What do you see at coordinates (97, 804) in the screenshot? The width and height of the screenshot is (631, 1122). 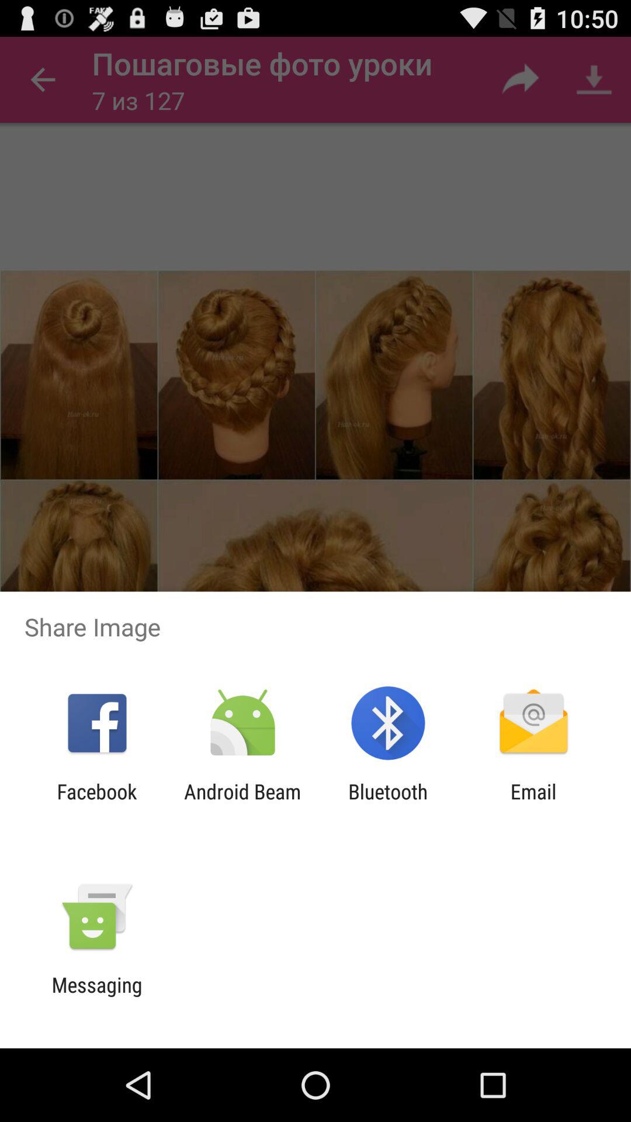 I see `launch app to the left of the android beam app` at bounding box center [97, 804].